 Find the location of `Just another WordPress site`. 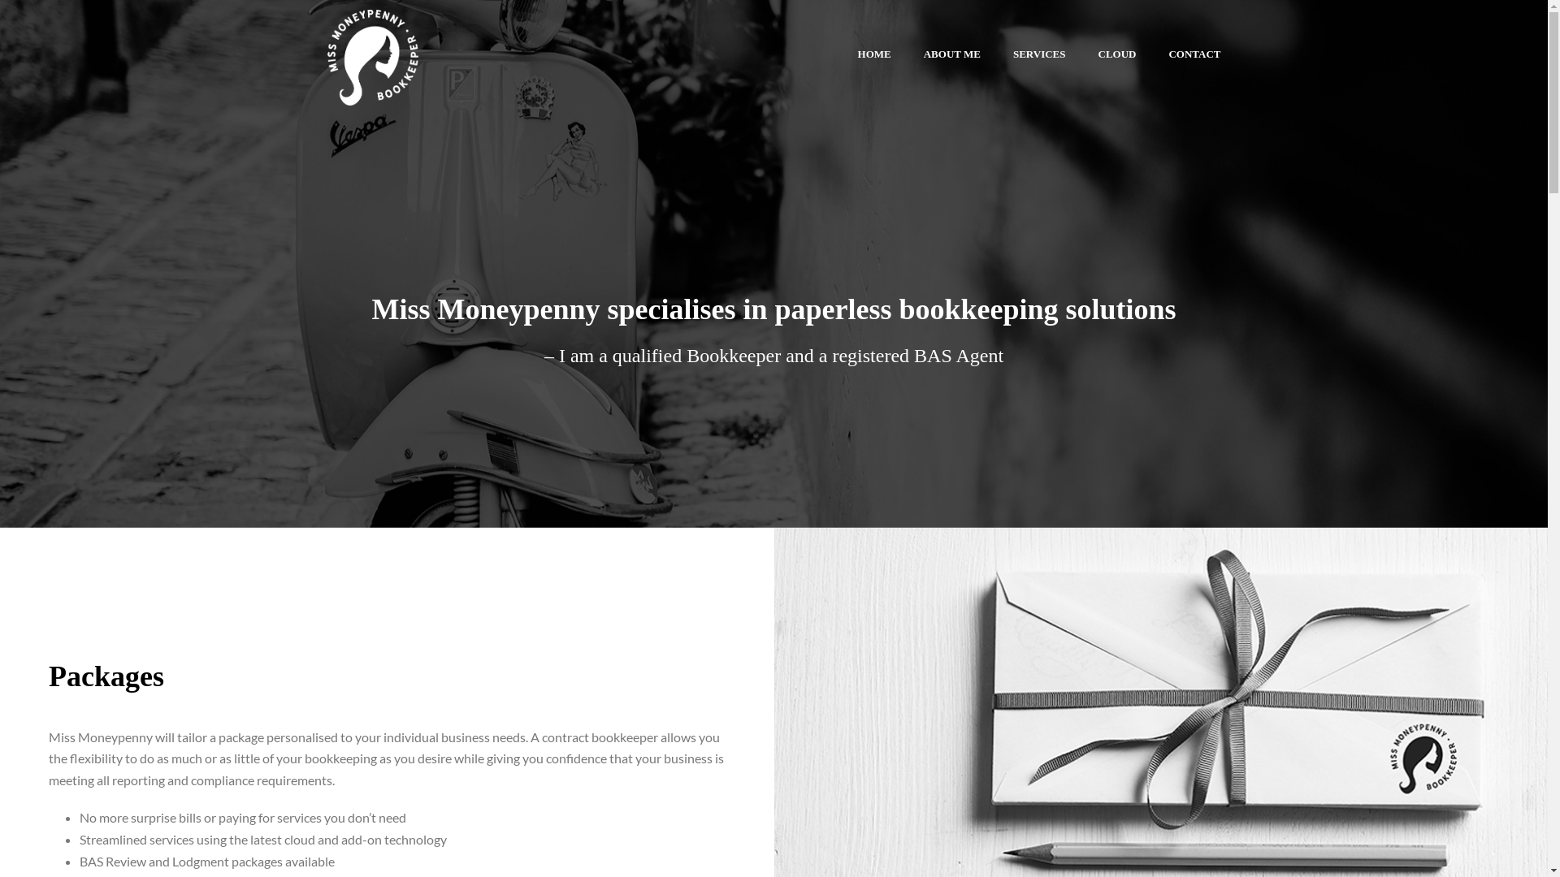

Just another WordPress site is located at coordinates (372, 53).